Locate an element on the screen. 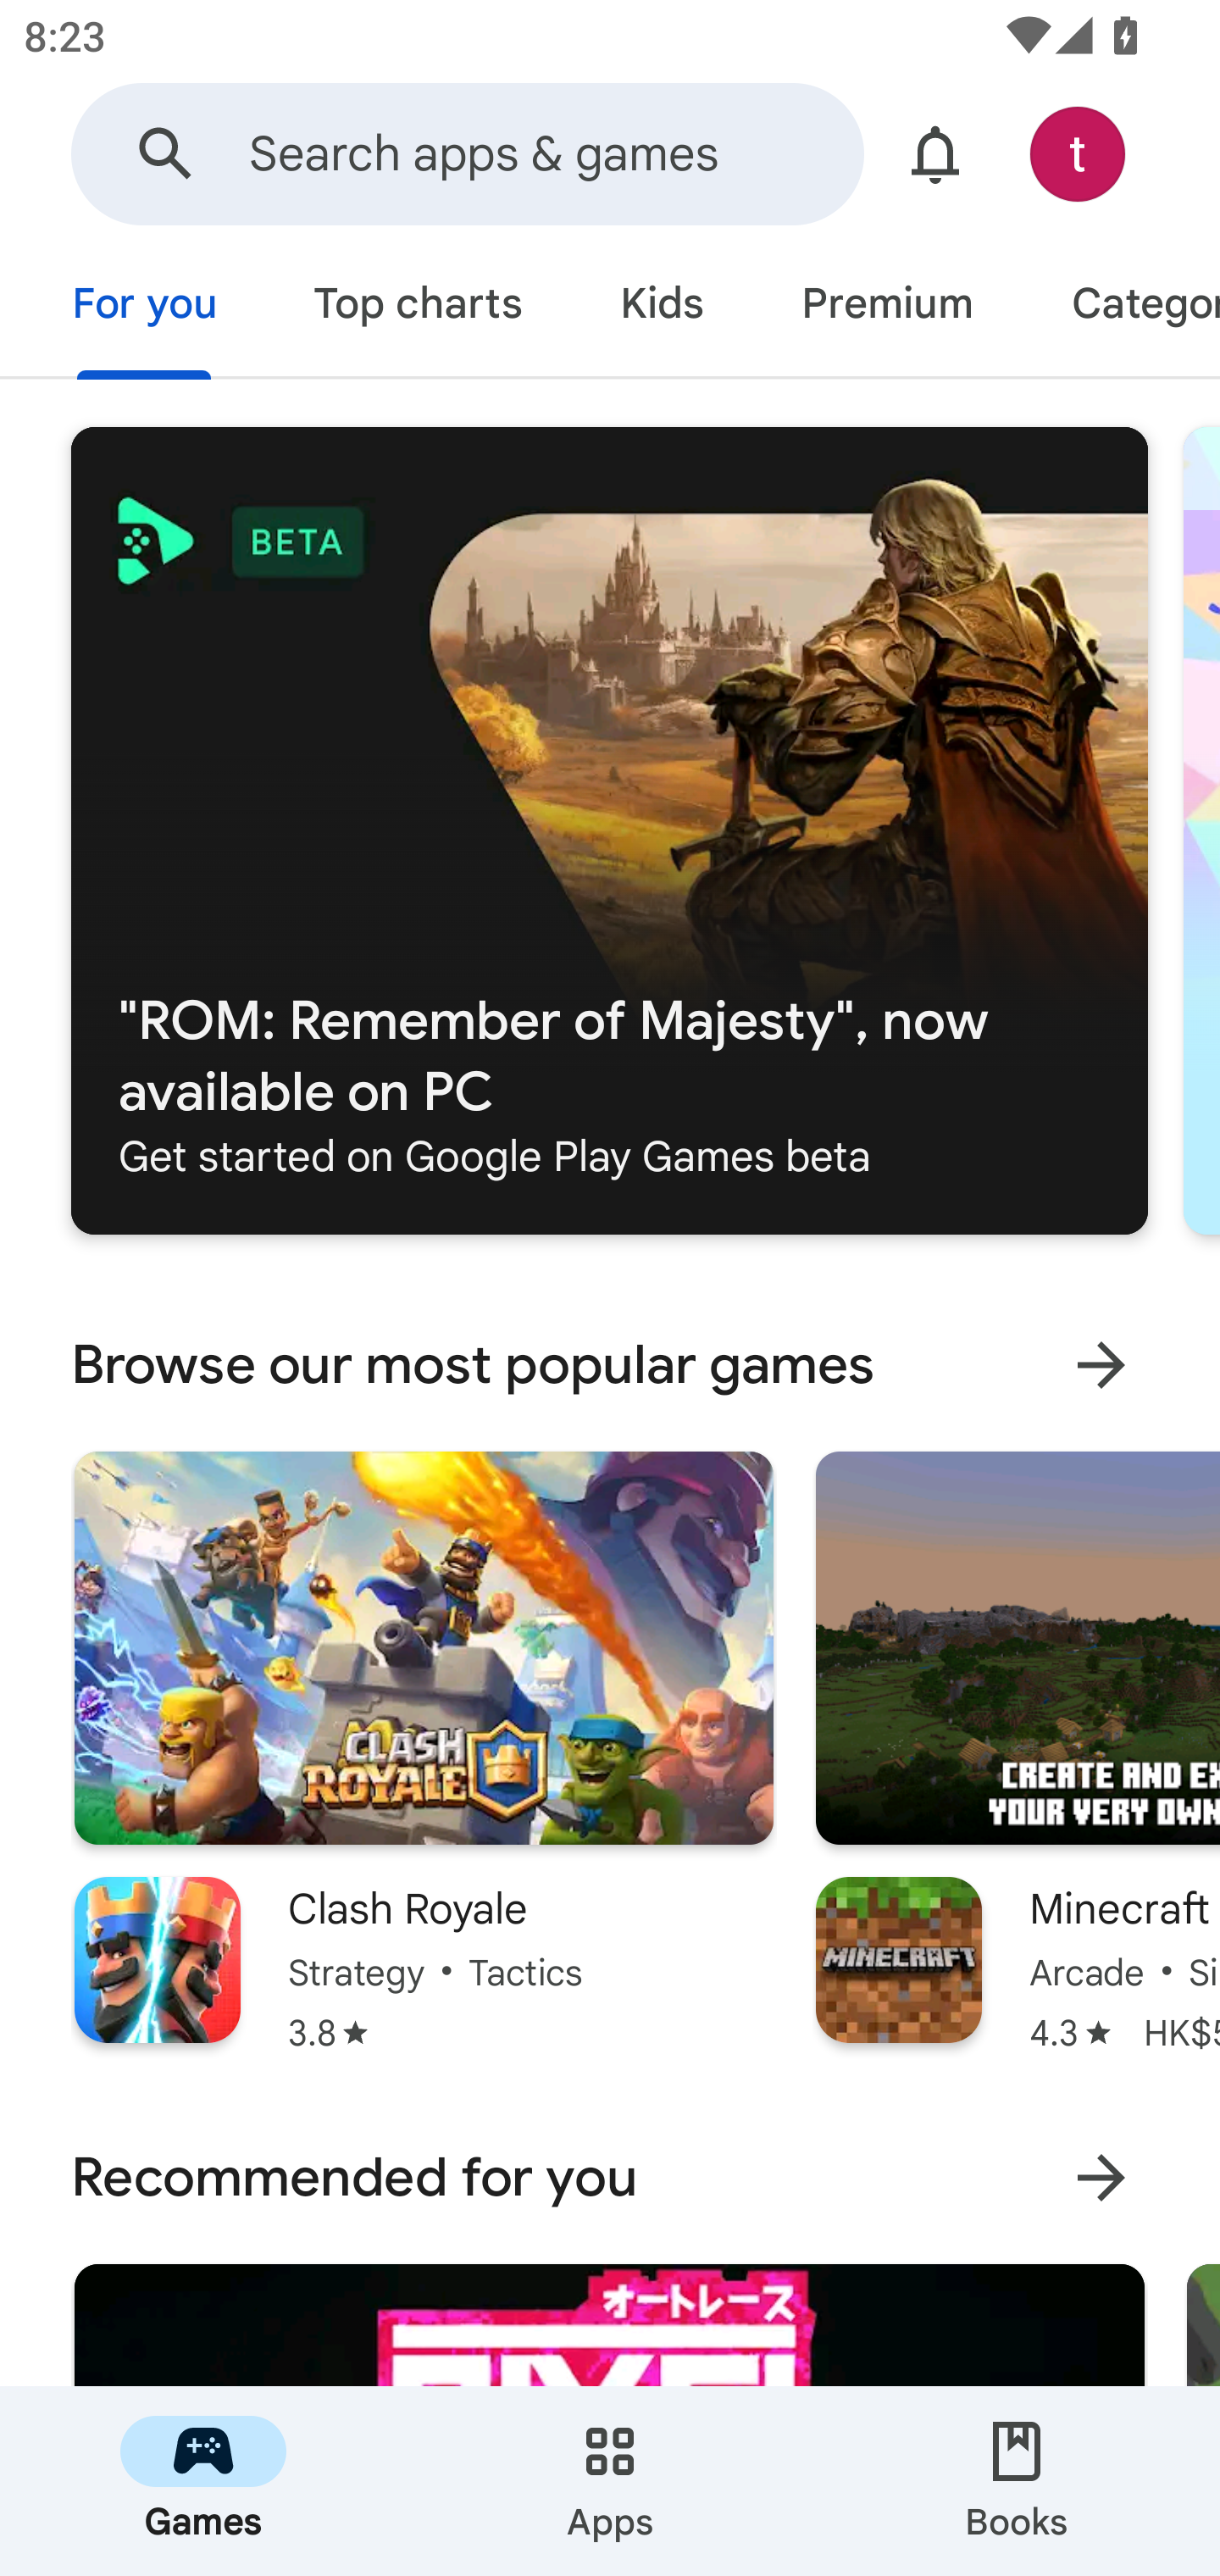 The width and height of the screenshot is (1220, 2576). Kids is located at coordinates (661, 307).